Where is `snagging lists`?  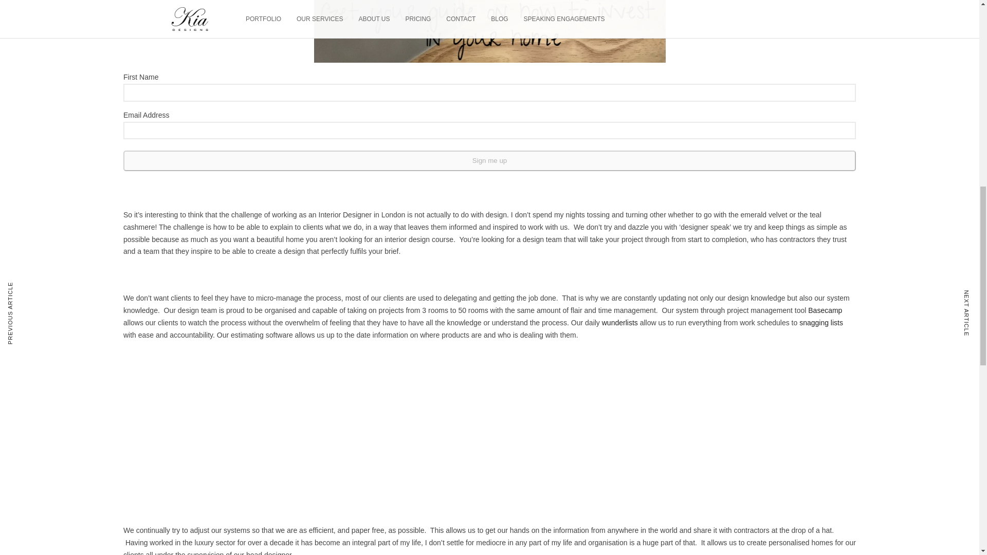 snagging lists is located at coordinates (821, 323).